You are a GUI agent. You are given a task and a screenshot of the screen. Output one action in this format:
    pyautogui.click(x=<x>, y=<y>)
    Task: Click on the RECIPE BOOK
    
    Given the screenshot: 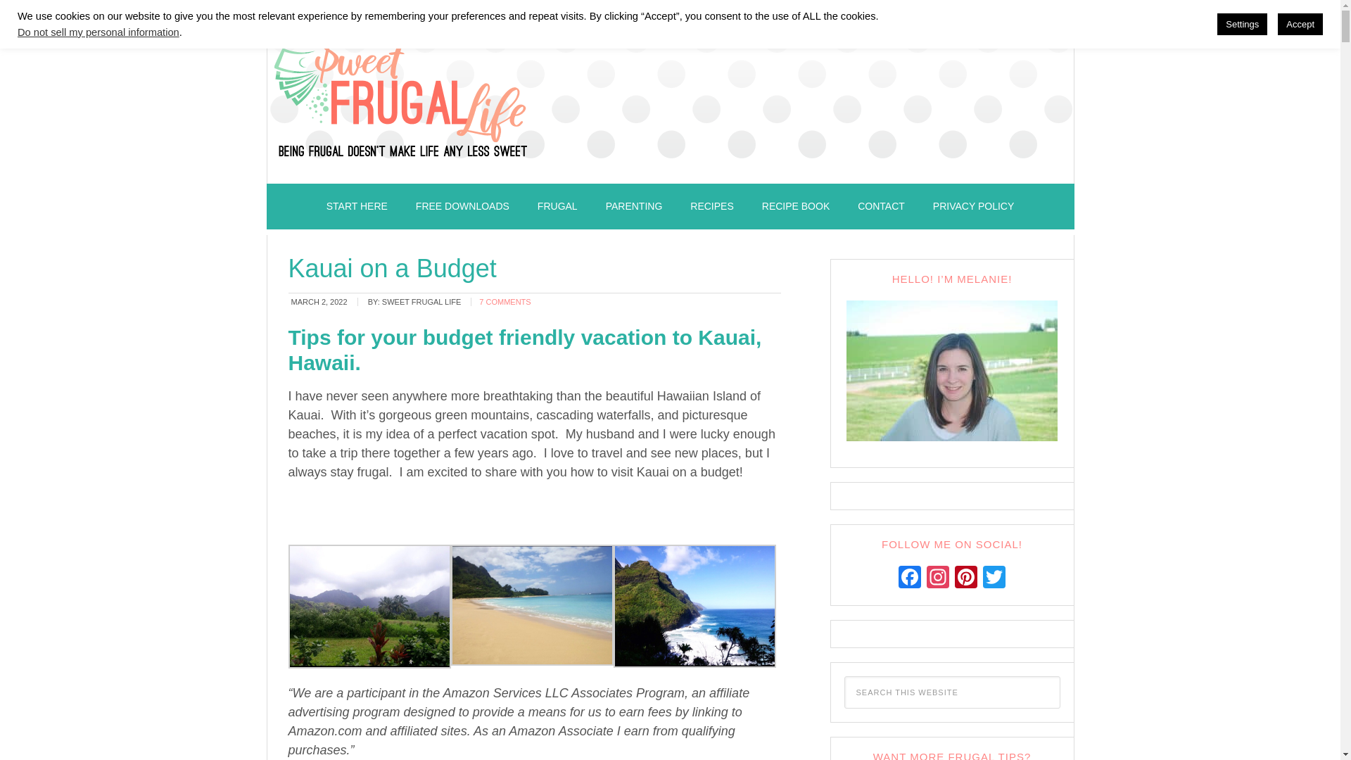 What is the action you would take?
    pyautogui.click(x=795, y=207)
    